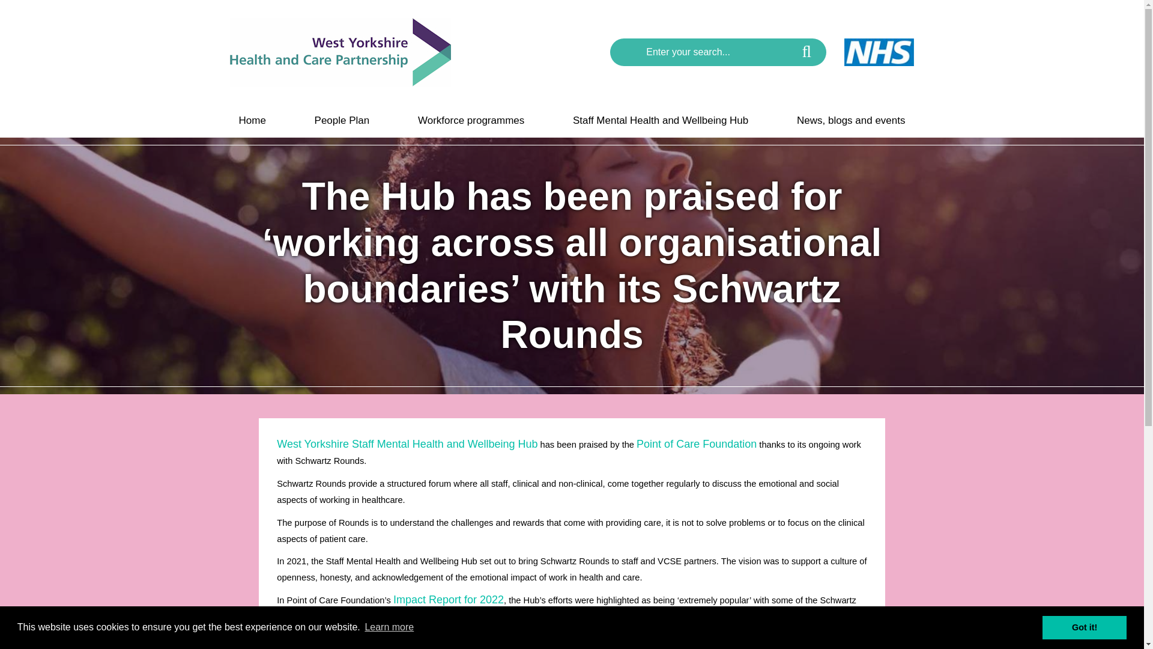 The image size is (1153, 649). What do you see at coordinates (661, 120) in the screenshot?
I see `Staff Mental Health and Wellbeing Hub` at bounding box center [661, 120].